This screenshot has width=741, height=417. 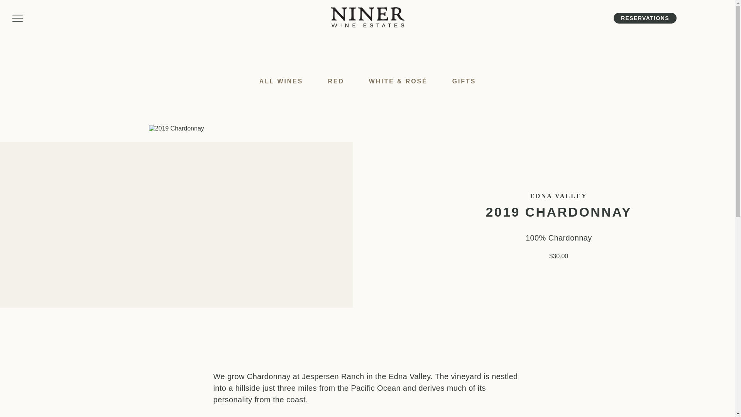 I want to click on Menu, so click(x=18, y=18).